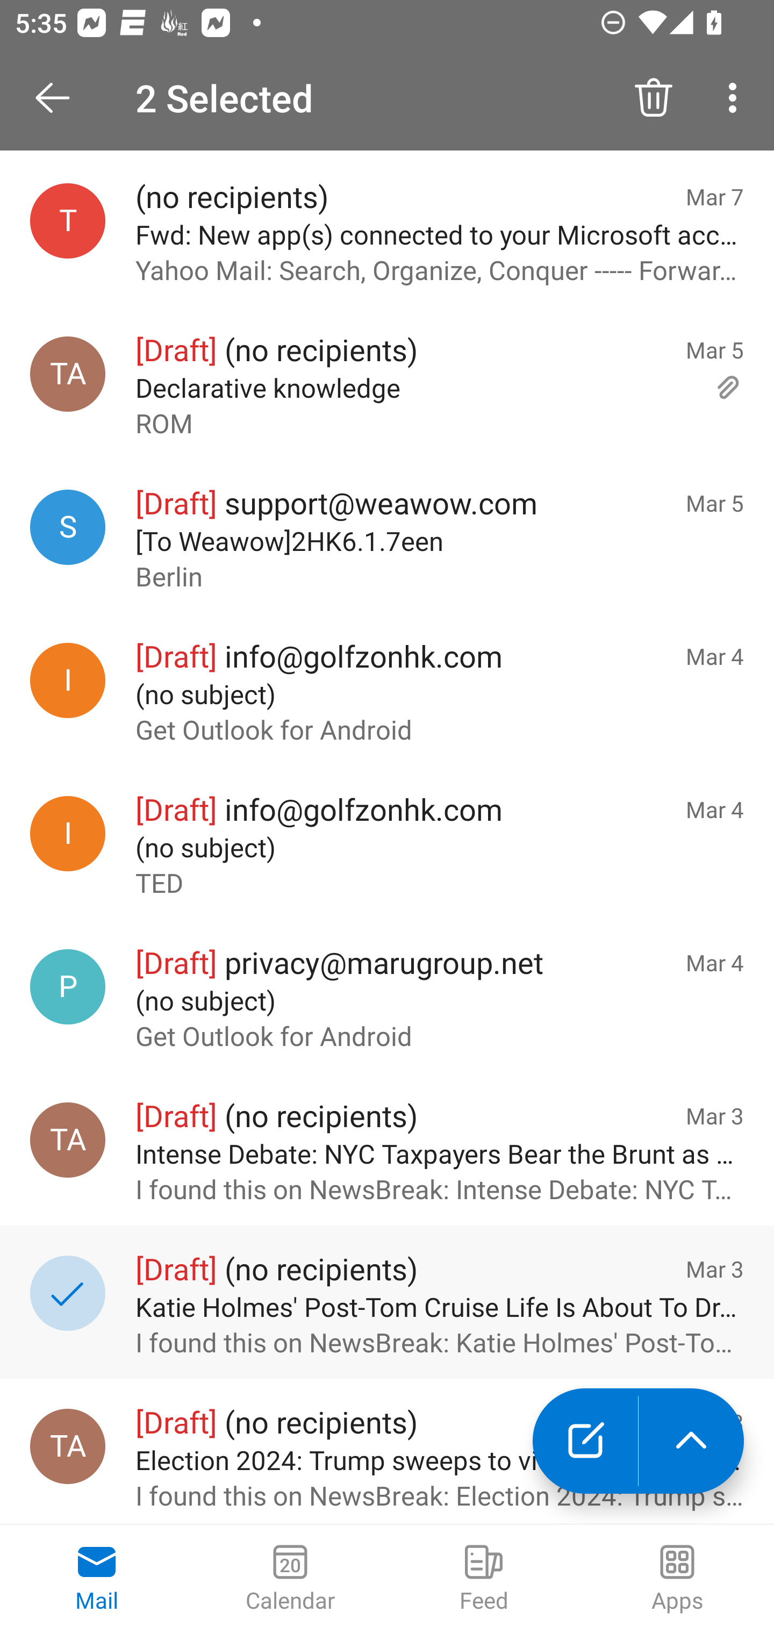 The image size is (774, 1634). What do you see at coordinates (68, 528) in the screenshot?
I see `support@weawow.com` at bounding box center [68, 528].